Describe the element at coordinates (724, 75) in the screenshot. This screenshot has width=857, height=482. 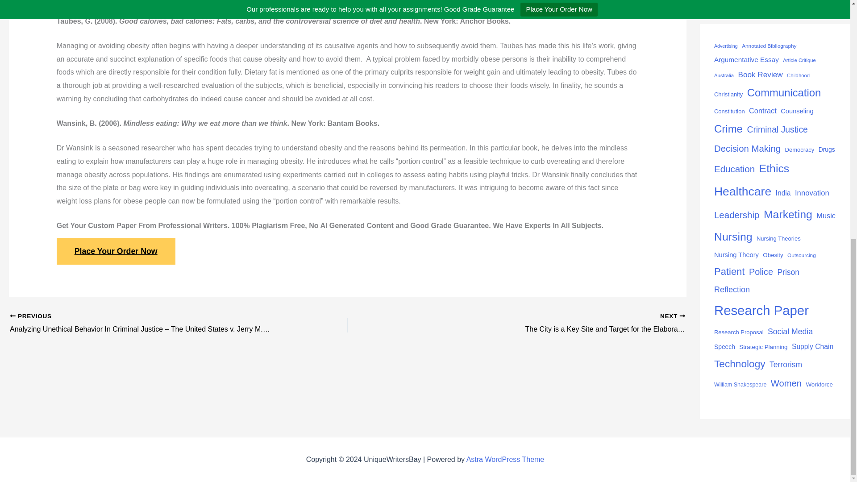
I see `Australia` at that location.